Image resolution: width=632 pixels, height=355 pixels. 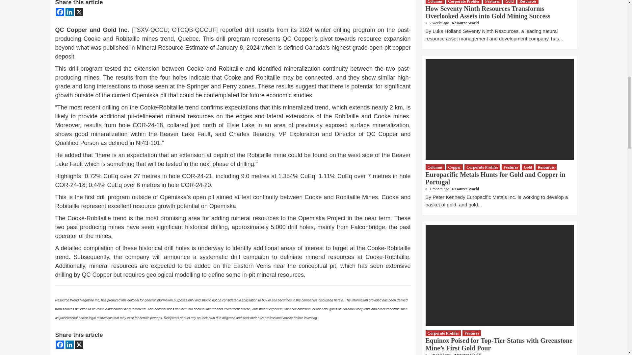 I want to click on Facebook, so click(x=60, y=344).